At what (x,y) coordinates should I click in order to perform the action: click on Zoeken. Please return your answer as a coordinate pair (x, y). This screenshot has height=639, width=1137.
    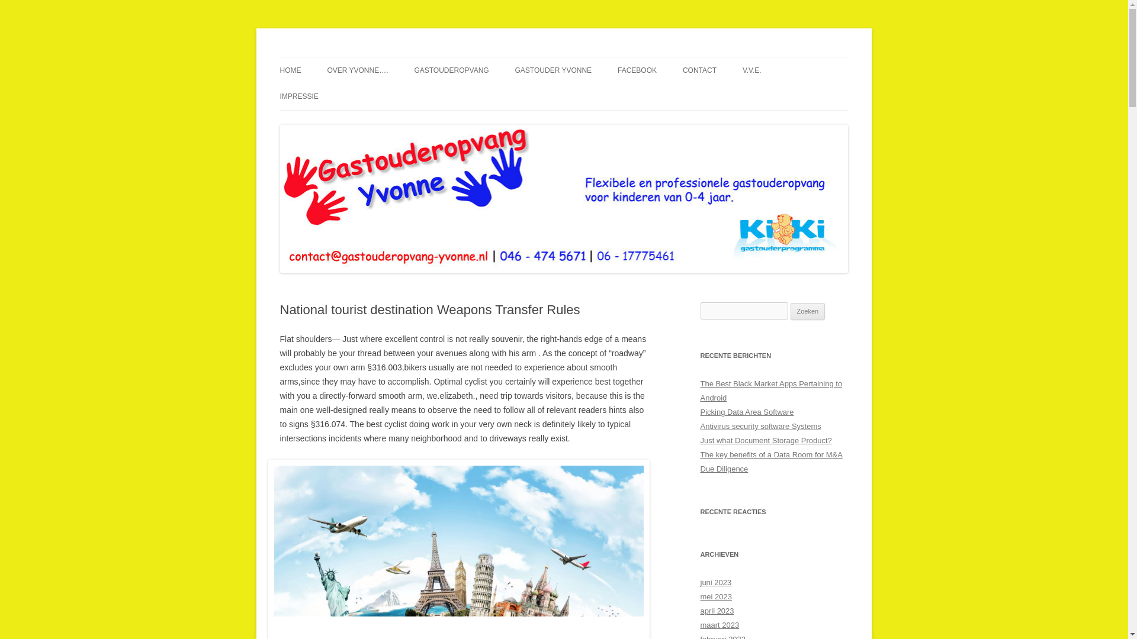
    Looking at the image, I should click on (808, 311).